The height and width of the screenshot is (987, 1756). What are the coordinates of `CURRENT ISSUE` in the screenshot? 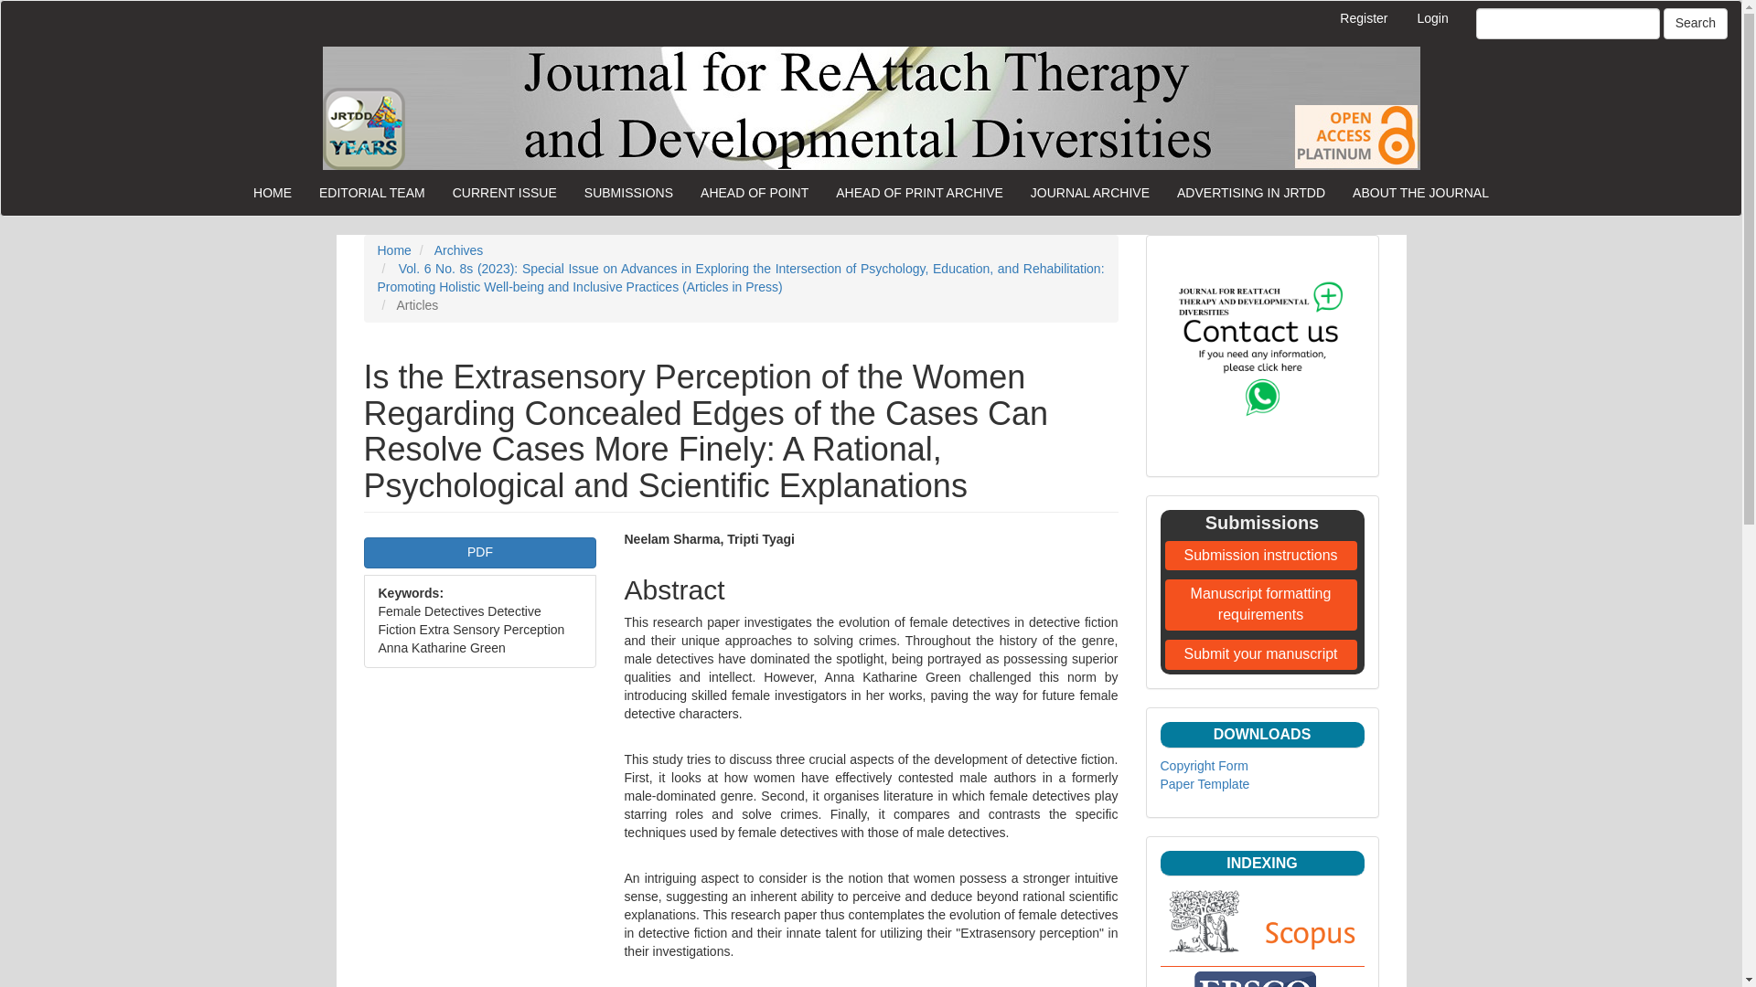 It's located at (505, 192).